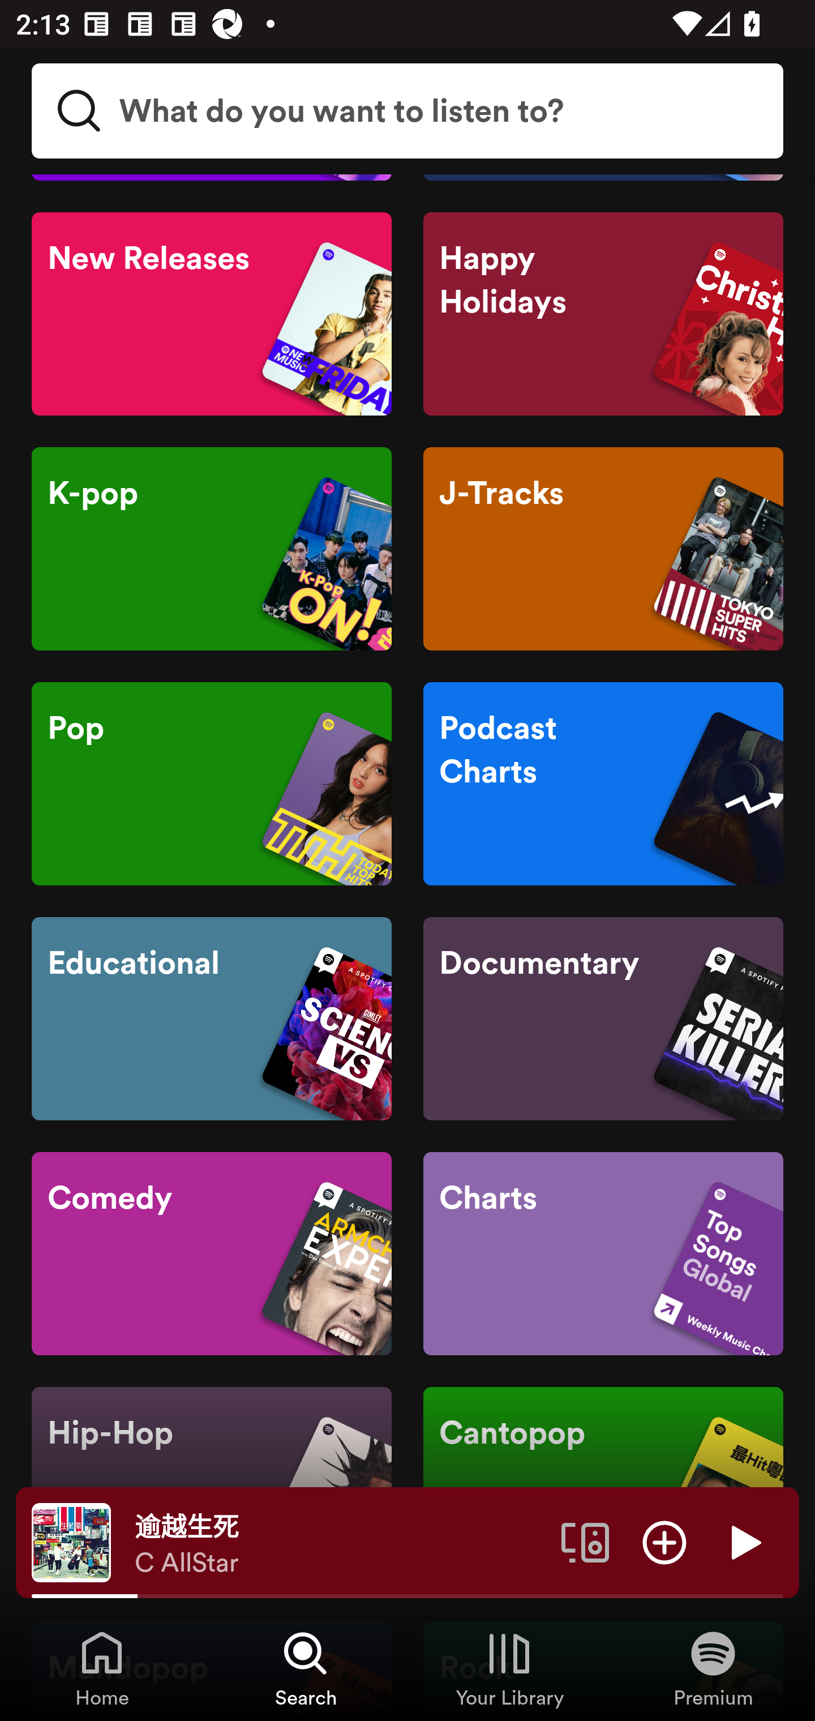 The image size is (815, 1721). I want to click on Educational, so click(212, 1019).